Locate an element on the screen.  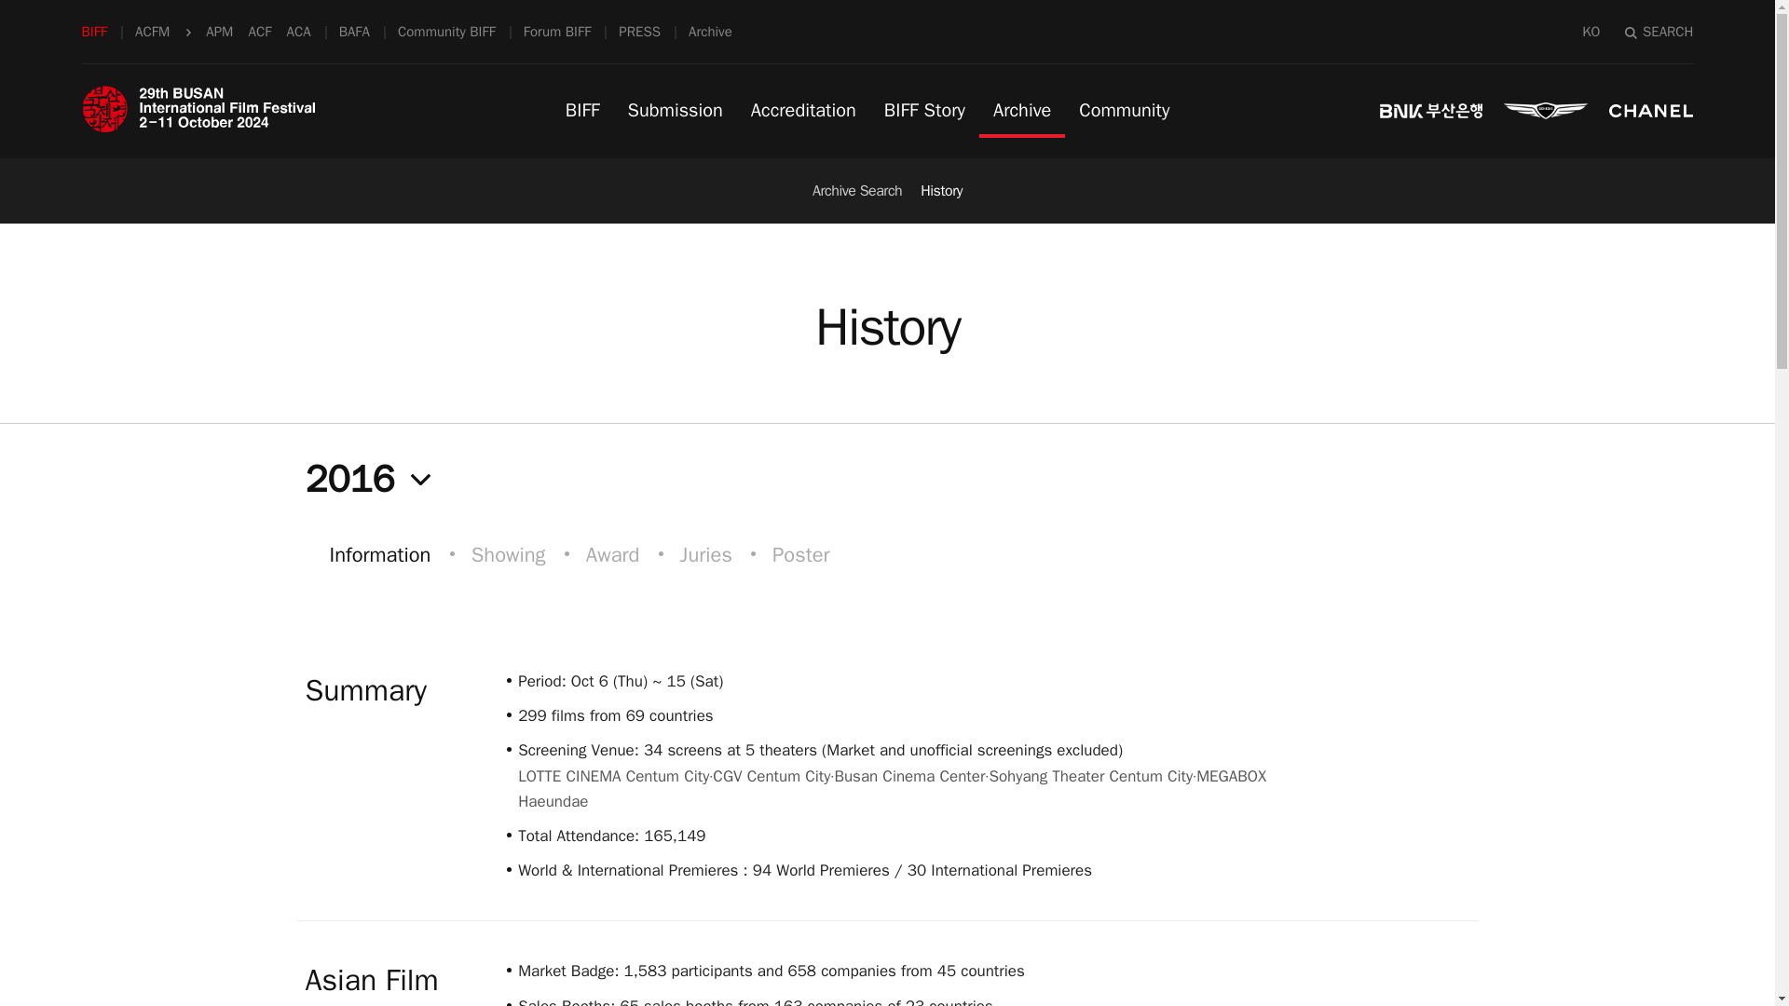
ACA is located at coordinates (298, 32).